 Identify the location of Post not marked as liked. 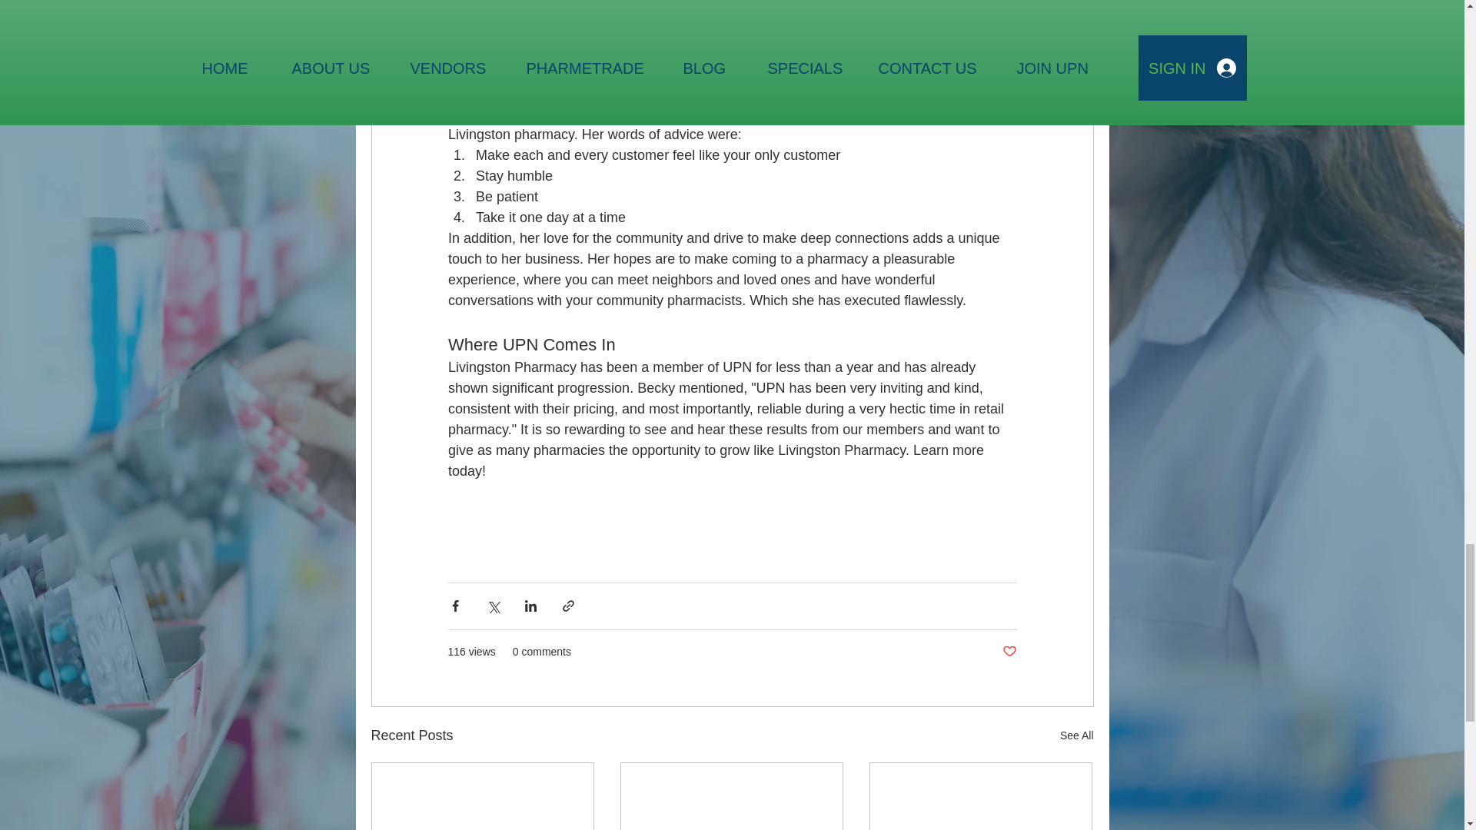
(1009, 652).